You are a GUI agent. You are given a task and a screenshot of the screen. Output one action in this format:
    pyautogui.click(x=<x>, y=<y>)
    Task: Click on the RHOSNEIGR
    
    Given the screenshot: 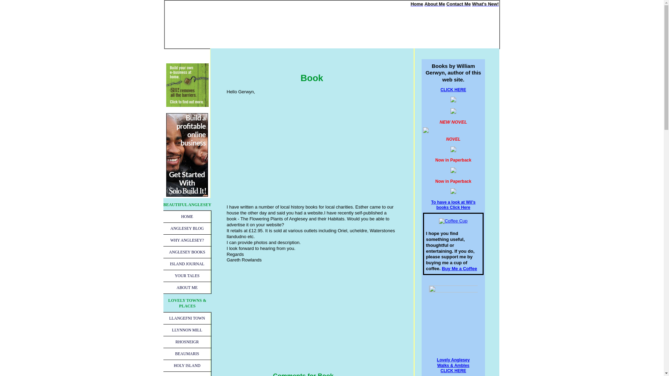 What is the action you would take?
    pyautogui.click(x=187, y=342)
    